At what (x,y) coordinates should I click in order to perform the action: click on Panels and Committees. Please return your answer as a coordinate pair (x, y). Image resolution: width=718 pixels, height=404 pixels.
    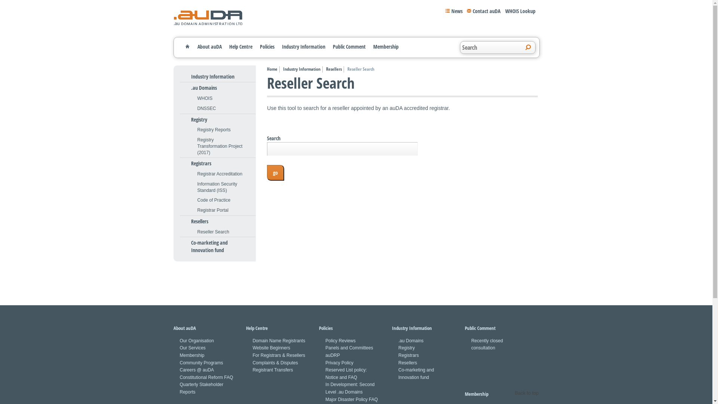
    Looking at the image, I should click on (349, 348).